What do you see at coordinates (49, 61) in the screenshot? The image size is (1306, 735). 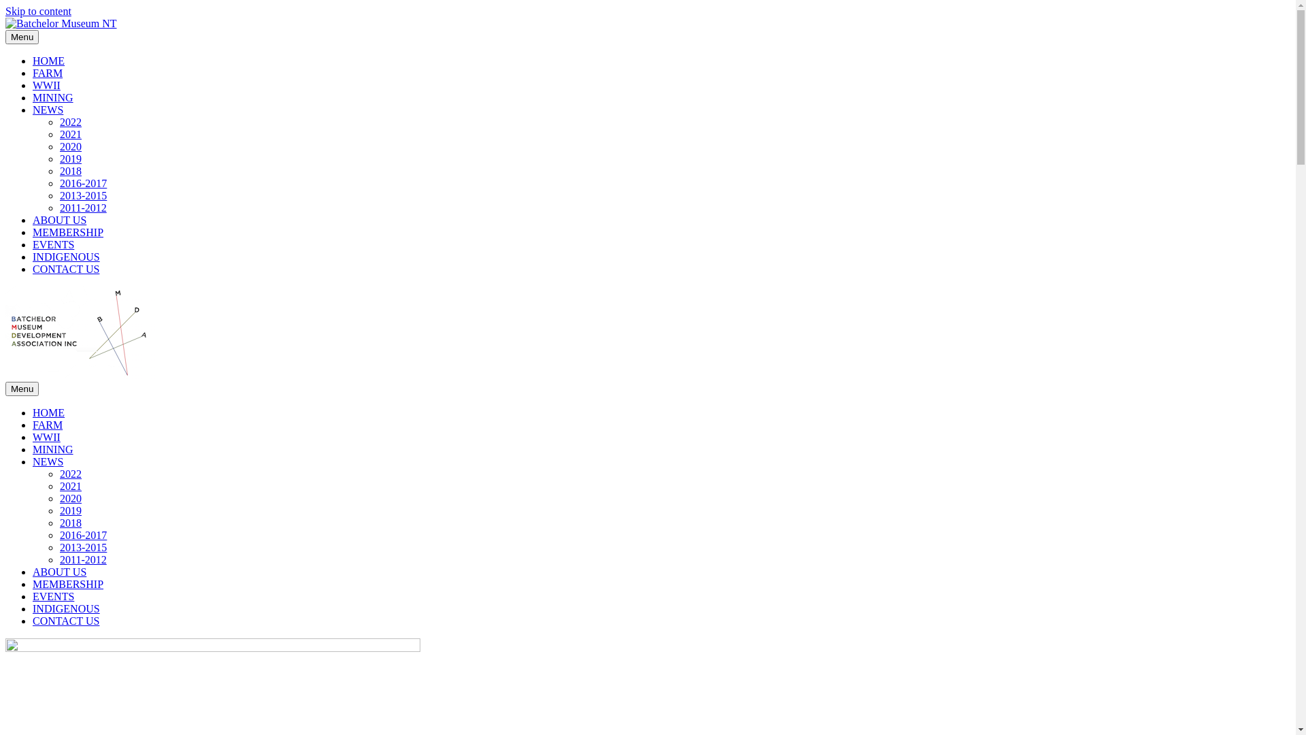 I see `HOME` at bounding box center [49, 61].